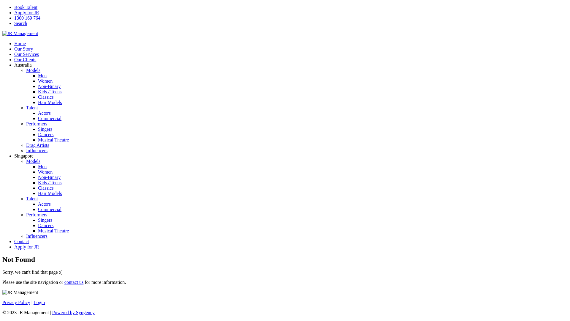  I want to click on Singers, so click(45, 129).